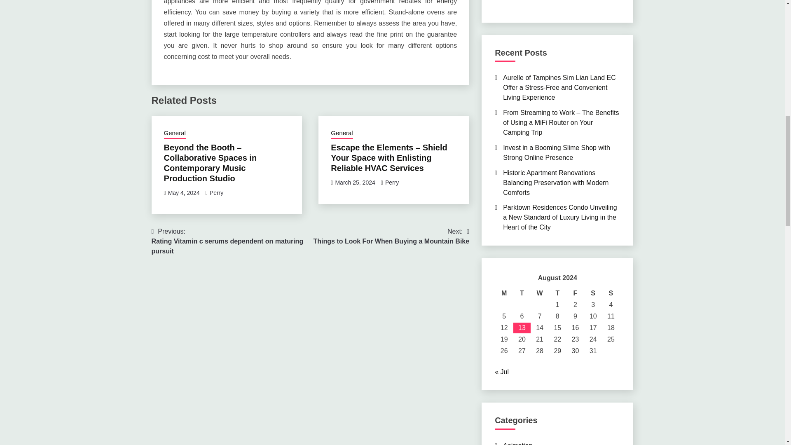 The height and width of the screenshot is (445, 791). Describe the element at coordinates (355, 183) in the screenshot. I see `March 25, 2024` at that location.